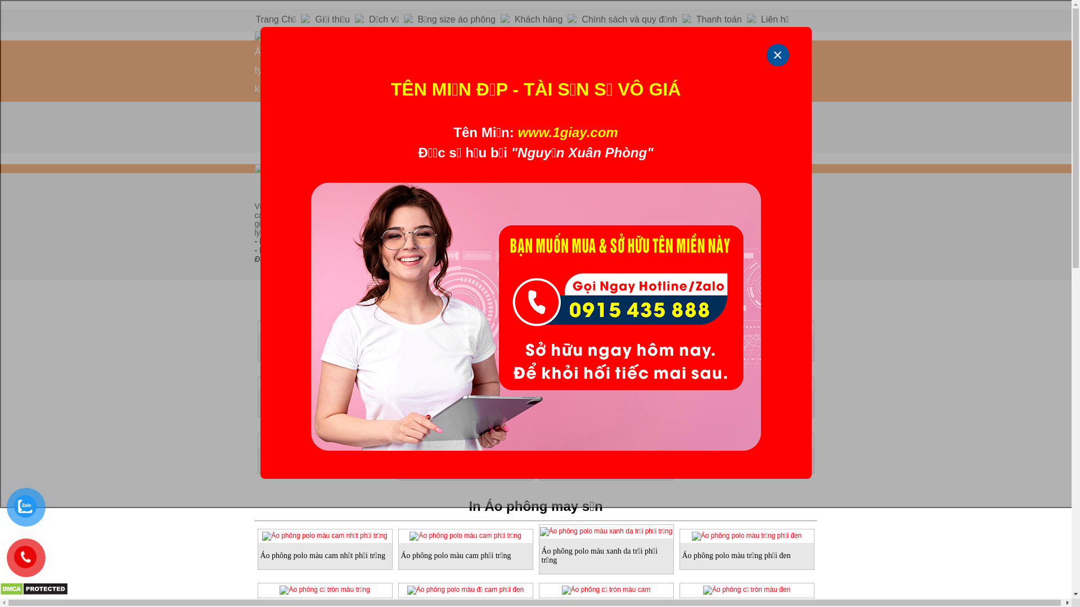  Describe the element at coordinates (34, 594) in the screenshot. I see `DMCA.com Protection Status` at that location.